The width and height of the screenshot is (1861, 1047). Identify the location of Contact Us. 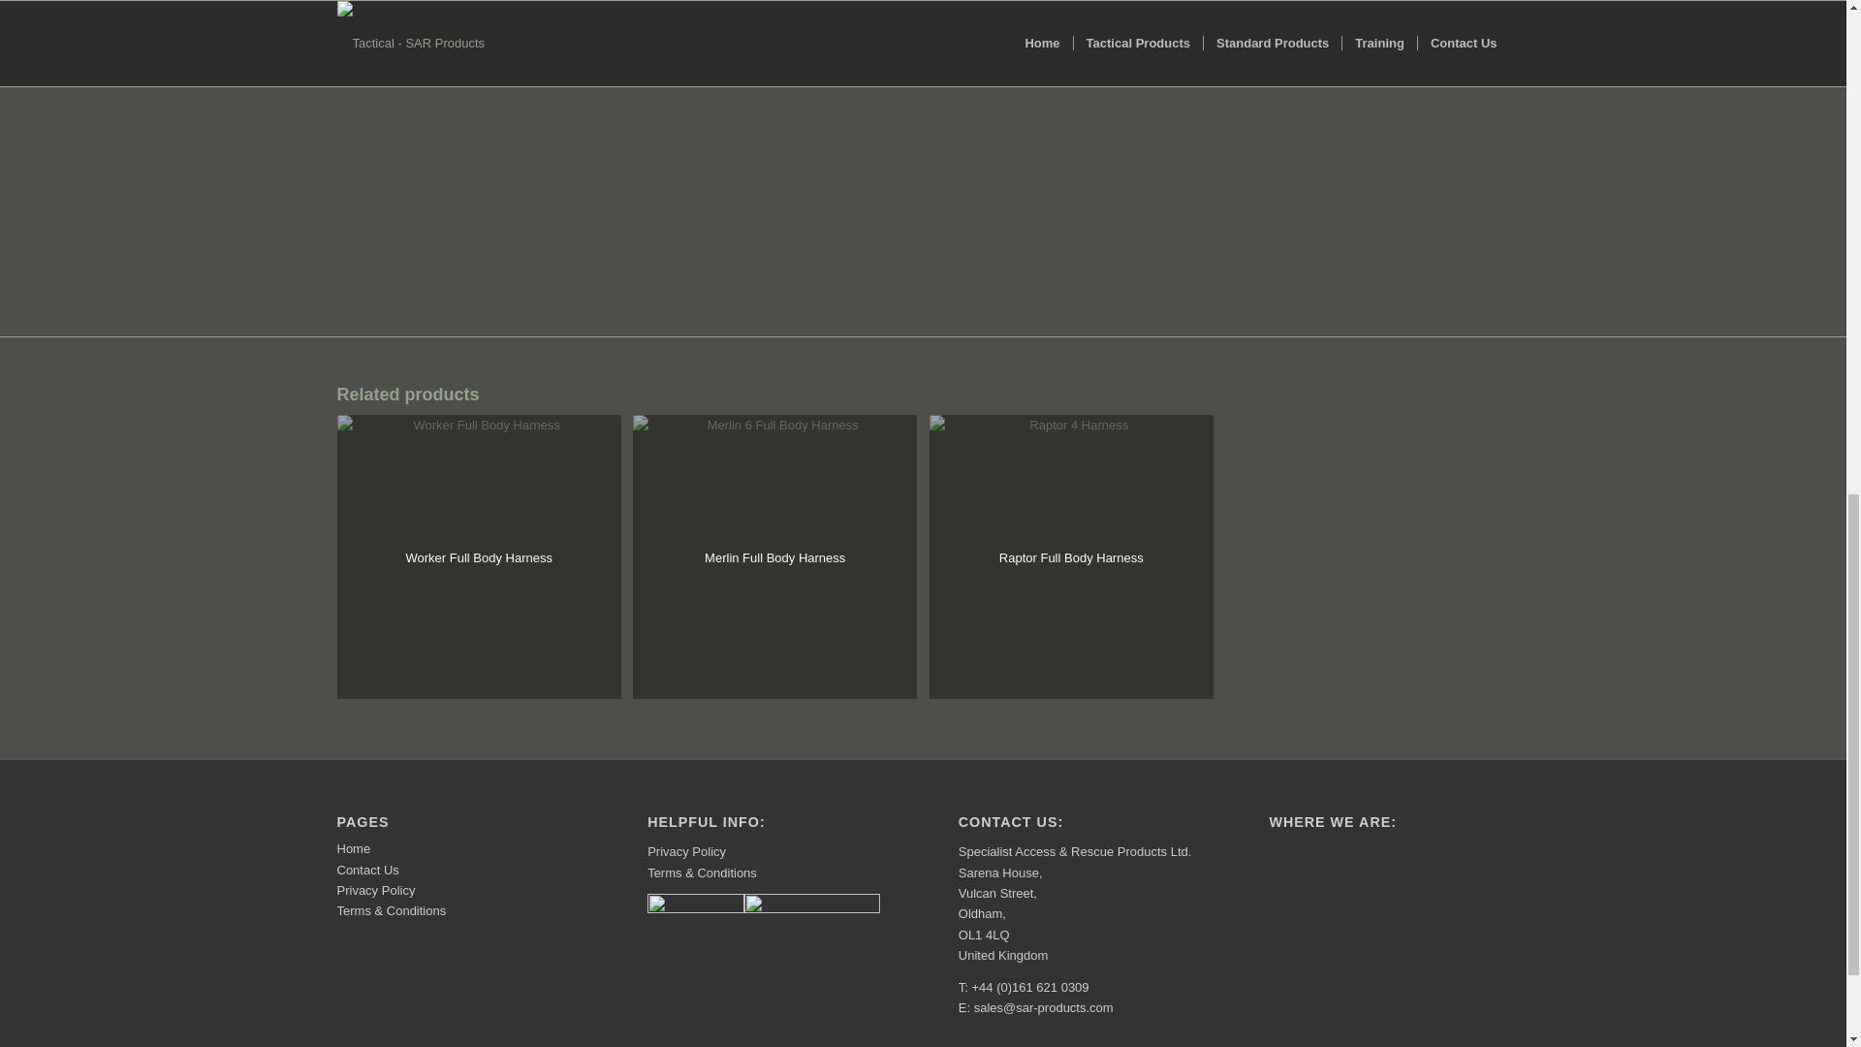
(368, 870).